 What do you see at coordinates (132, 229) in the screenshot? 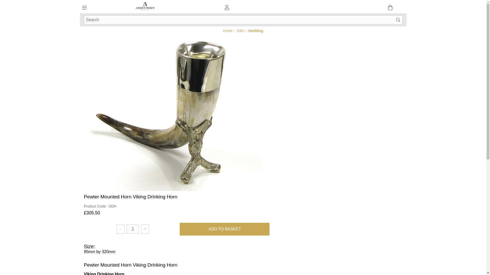
I see `1` at bounding box center [132, 229].